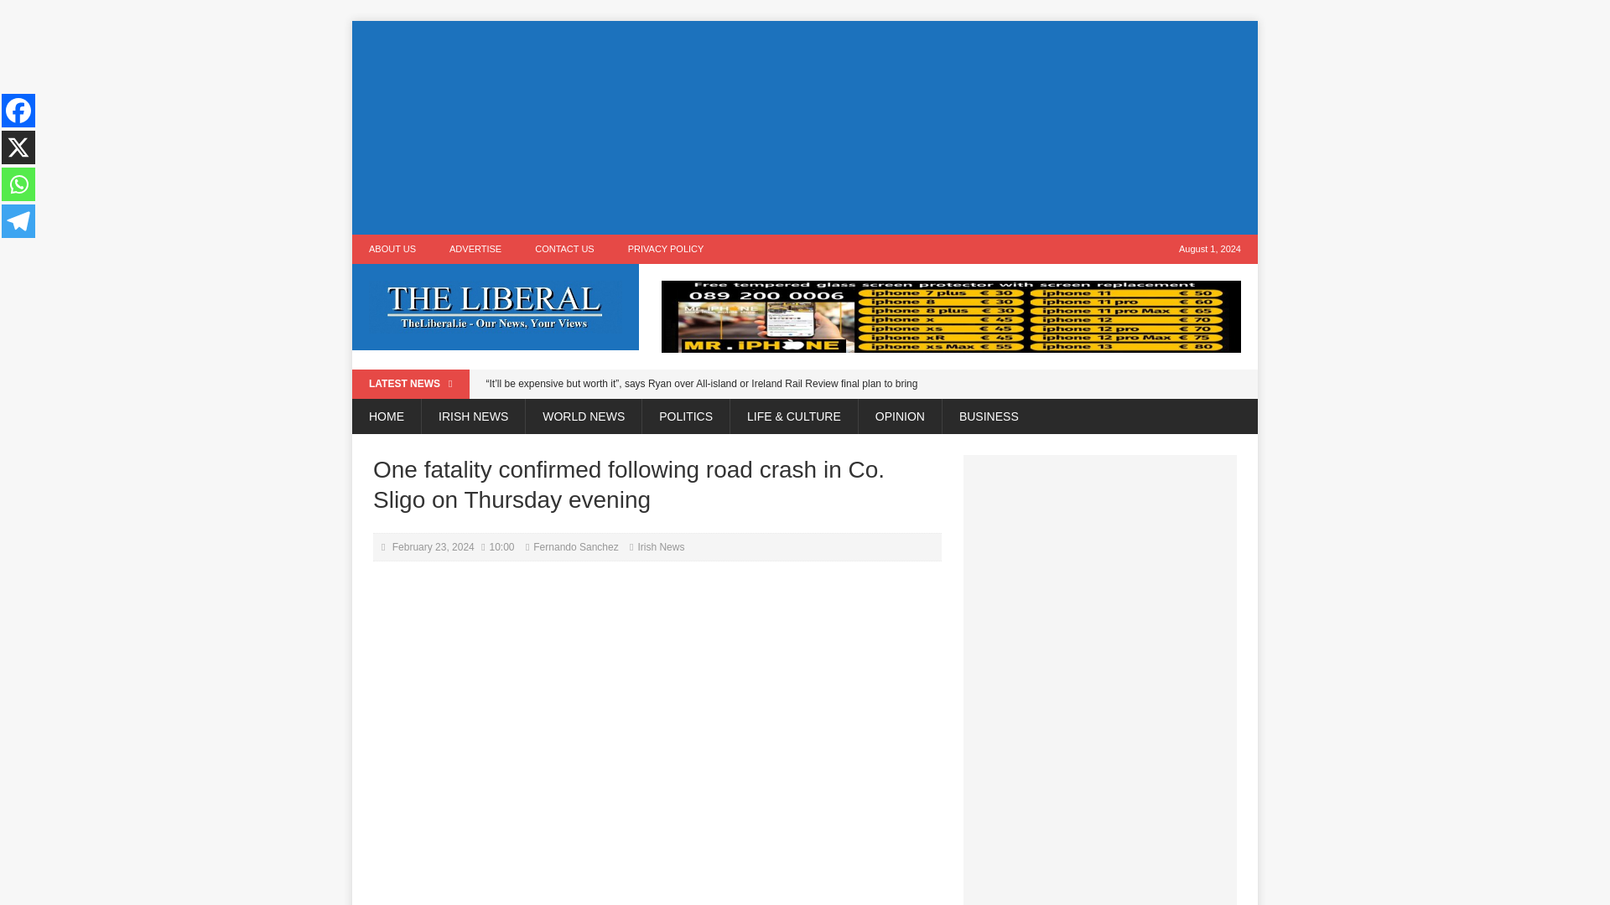  I want to click on IRISH NEWS, so click(472, 416).